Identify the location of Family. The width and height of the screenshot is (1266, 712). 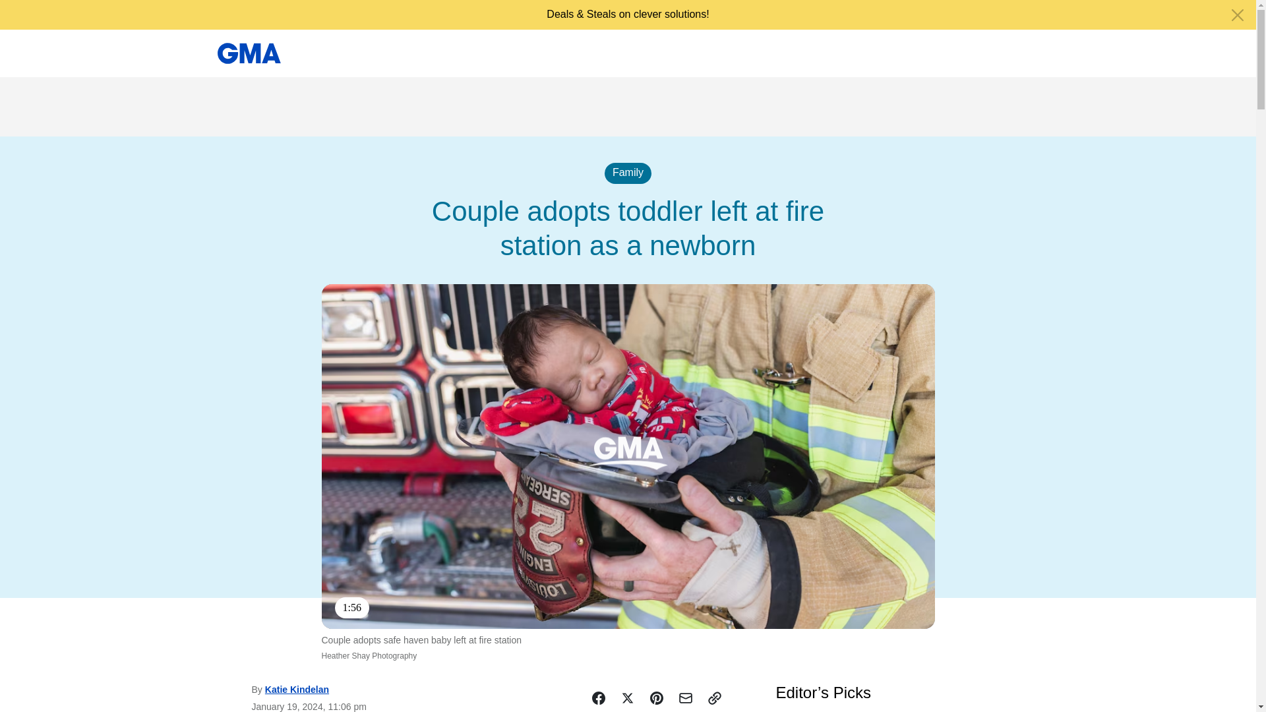
(628, 173).